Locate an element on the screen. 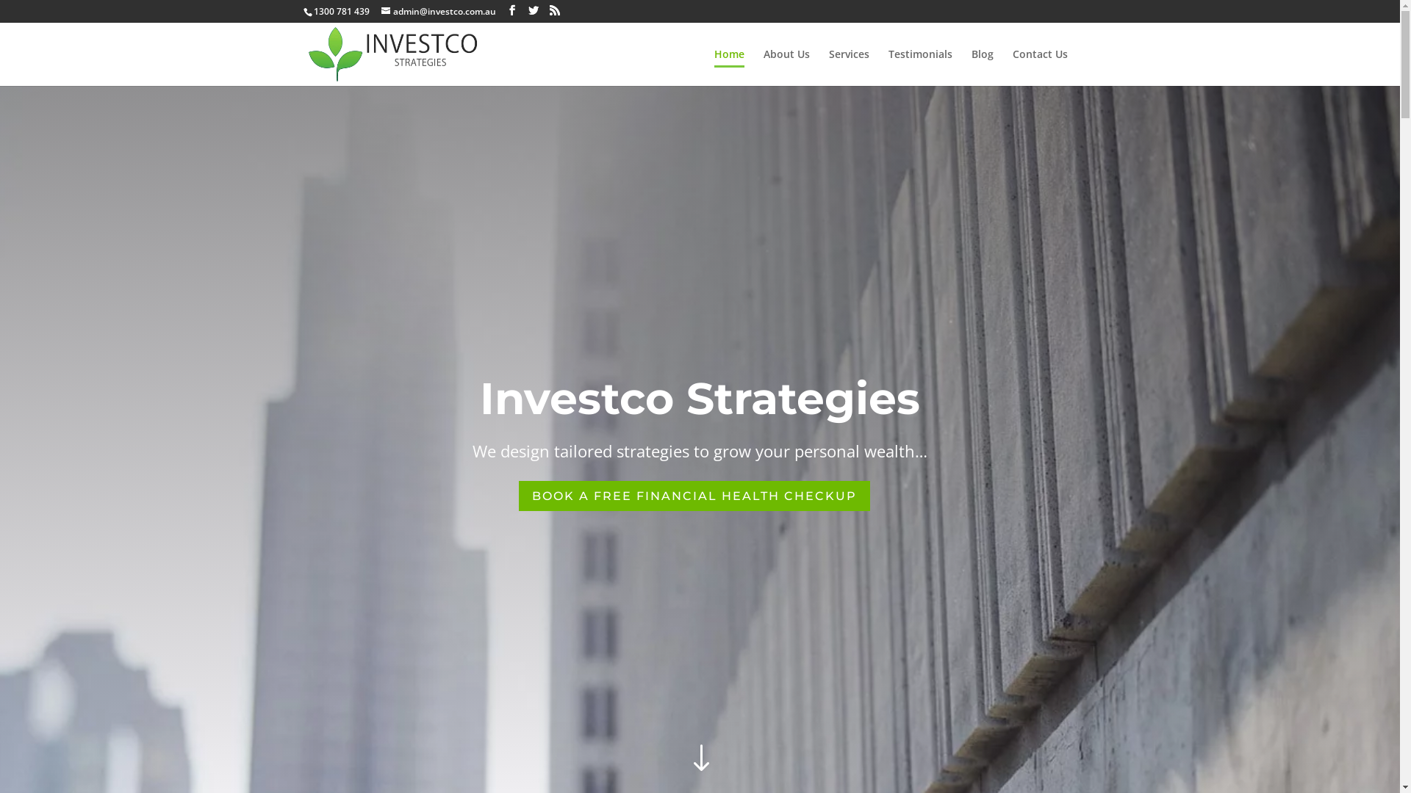 The height and width of the screenshot is (793, 1411). About Us is located at coordinates (786, 68).